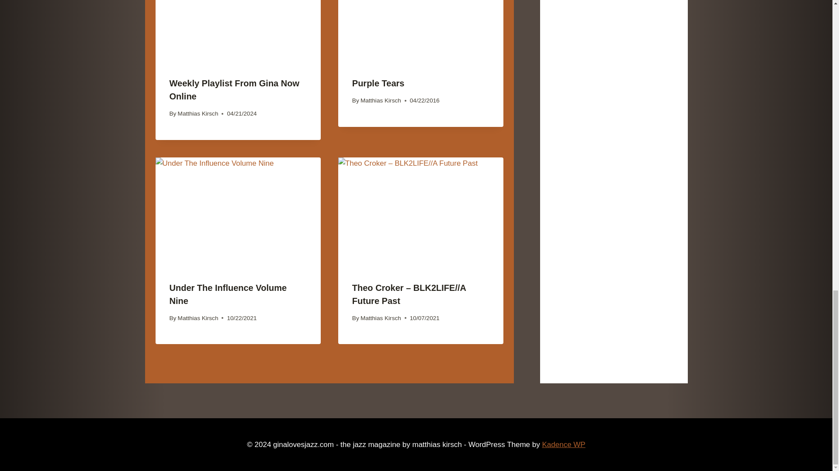 This screenshot has height=471, width=839. I want to click on Weekly Playlist From Gina Now Online, so click(234, 90).